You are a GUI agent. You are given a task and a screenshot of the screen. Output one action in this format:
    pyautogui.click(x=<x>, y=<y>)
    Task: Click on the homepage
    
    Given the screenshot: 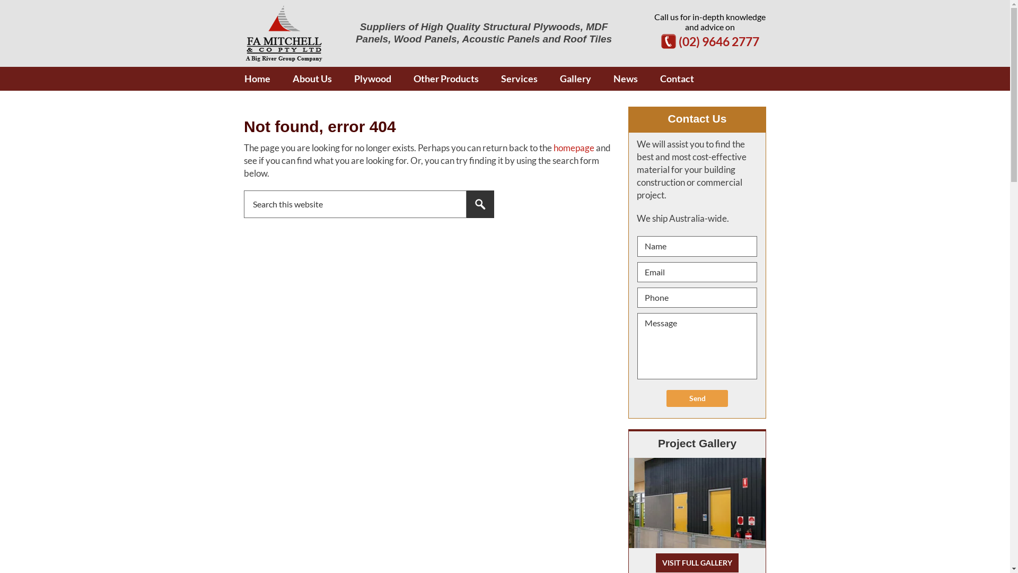 What is the action you would take?
    pyautogui.click(x=574, y=147)
    